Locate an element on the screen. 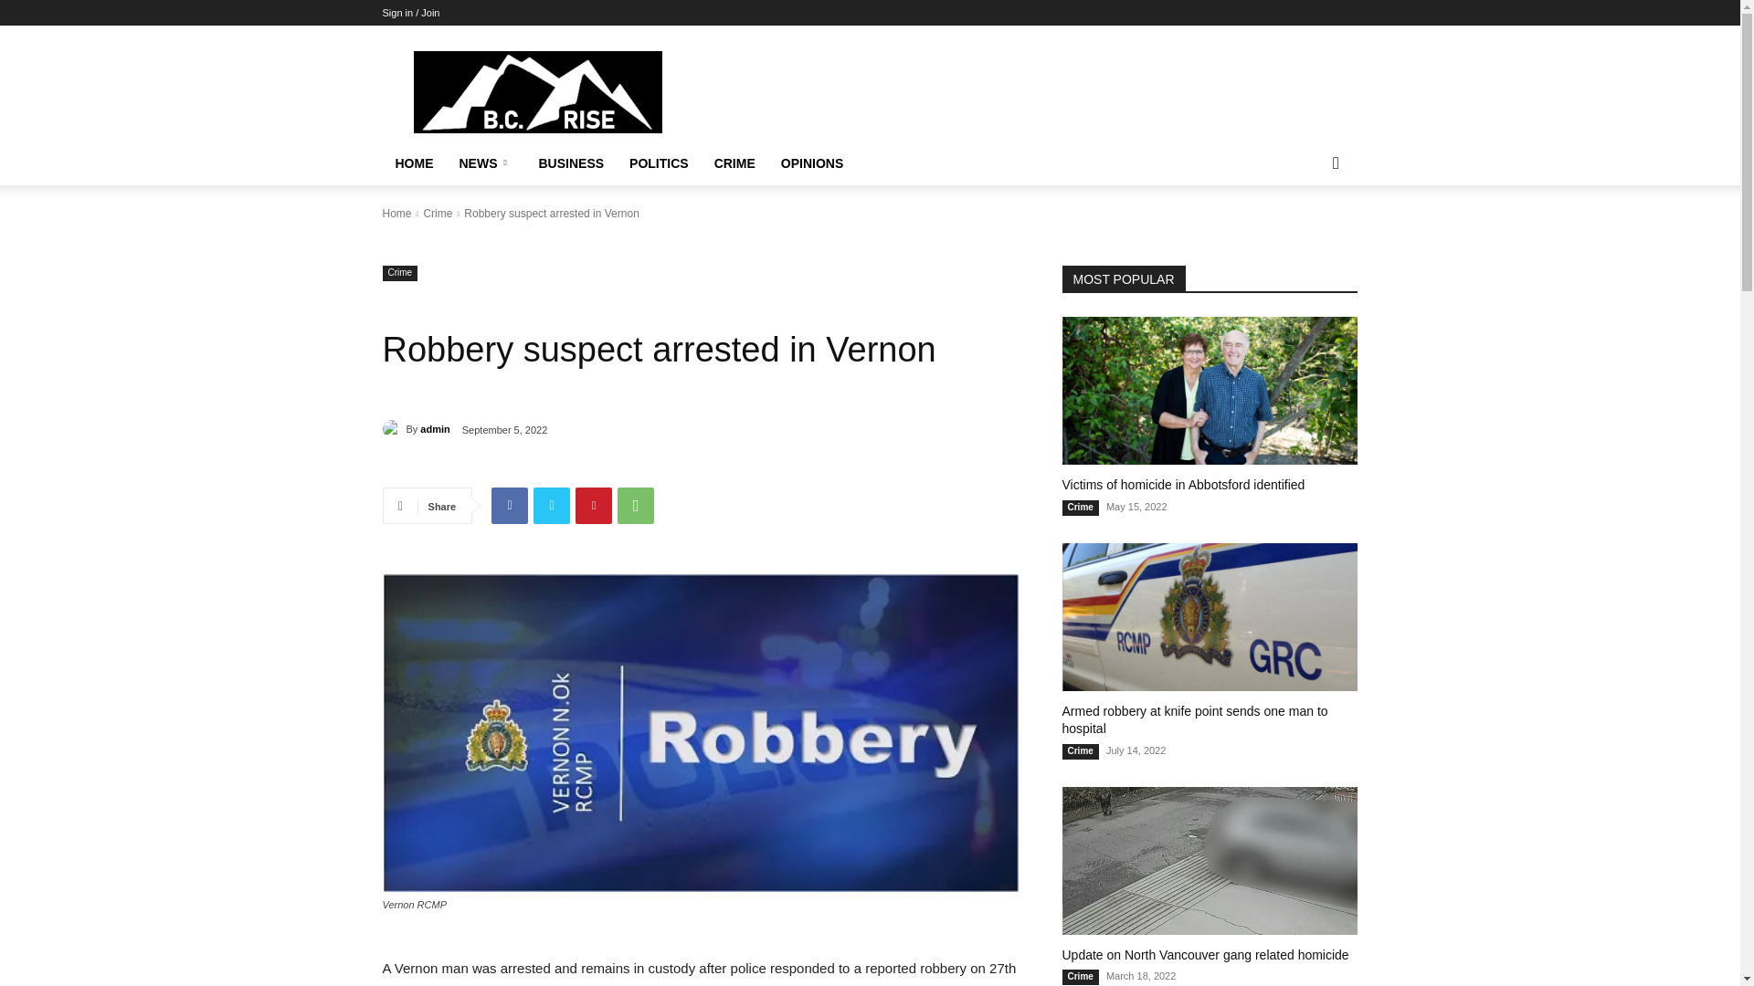 The image size is (1754, 986). CRIME is located at coordinates (734, 163).